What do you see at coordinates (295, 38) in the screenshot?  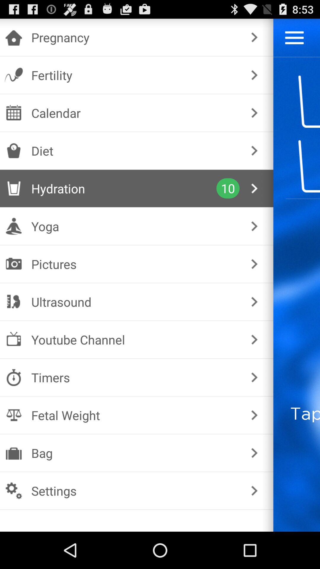 I see `menu options` at bounding box center [295, 38].